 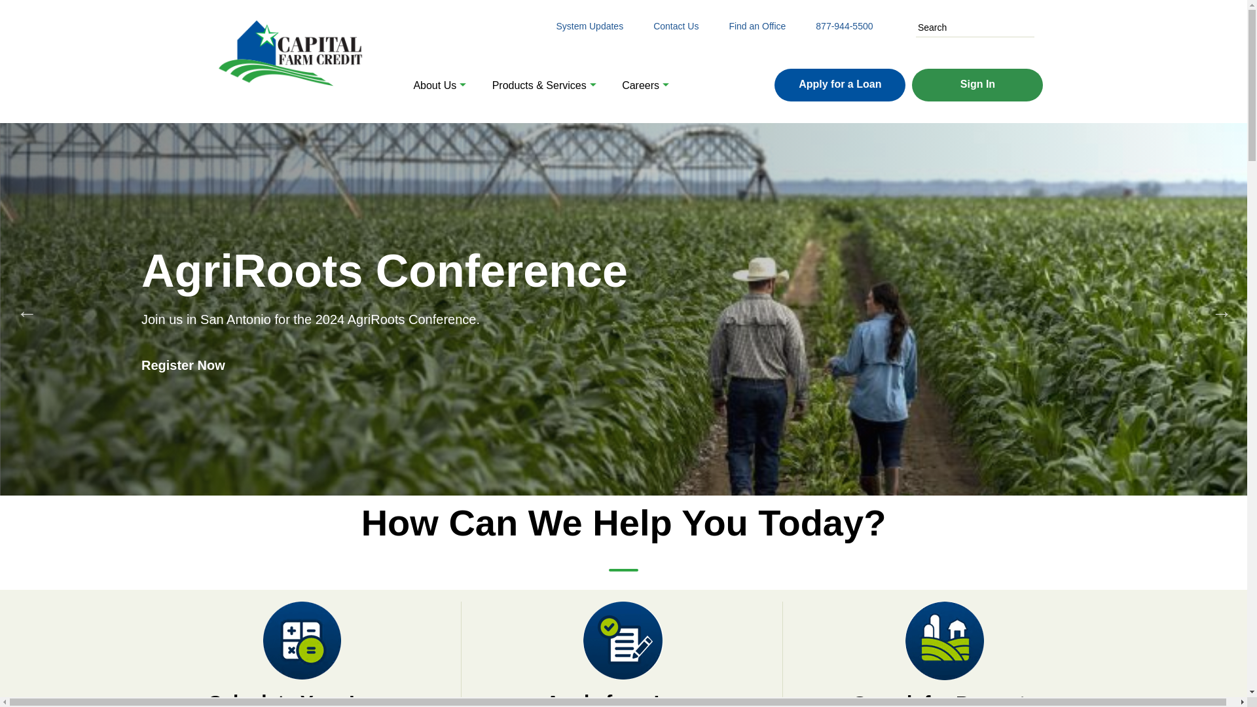 I want to click on Find an Office, so click(x=757, y=26).